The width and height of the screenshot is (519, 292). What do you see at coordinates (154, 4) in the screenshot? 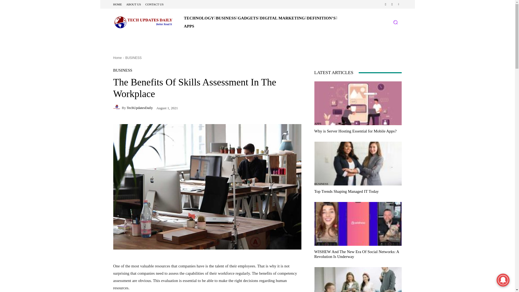
I see `CONTACT US` at bounding box center [154, 4].